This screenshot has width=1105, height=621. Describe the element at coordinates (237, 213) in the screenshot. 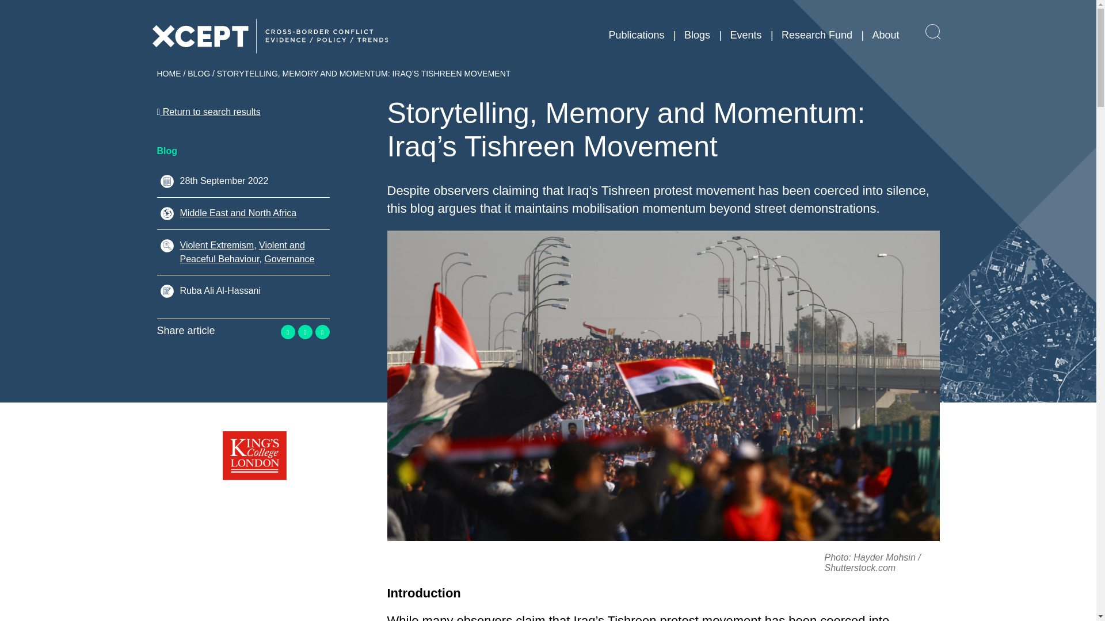

I see `Middle East and North Africa` at that location.